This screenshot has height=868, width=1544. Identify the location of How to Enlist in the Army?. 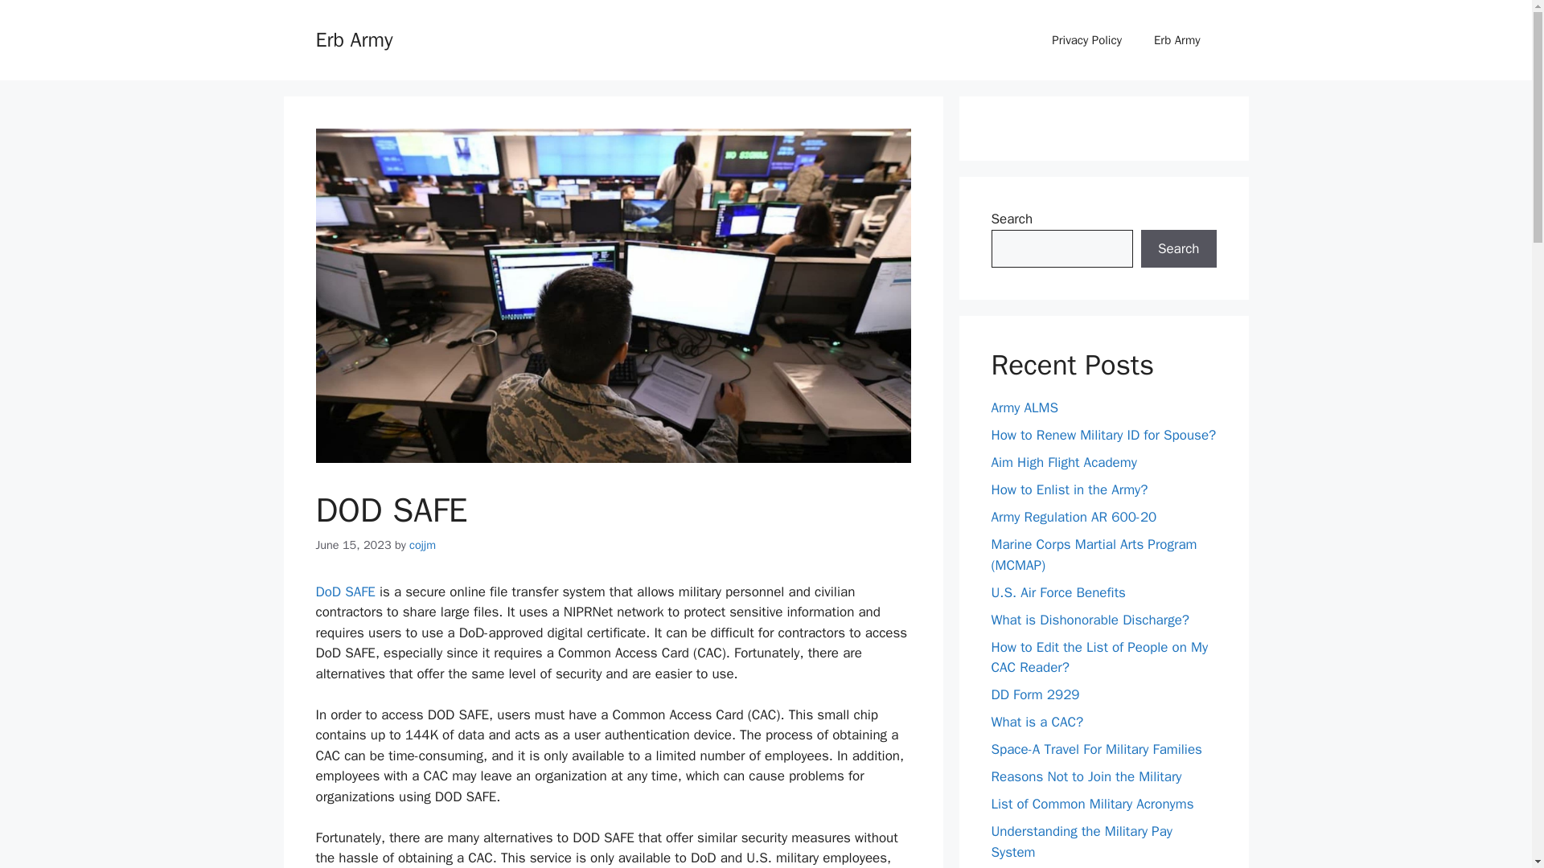
(1069, 489).